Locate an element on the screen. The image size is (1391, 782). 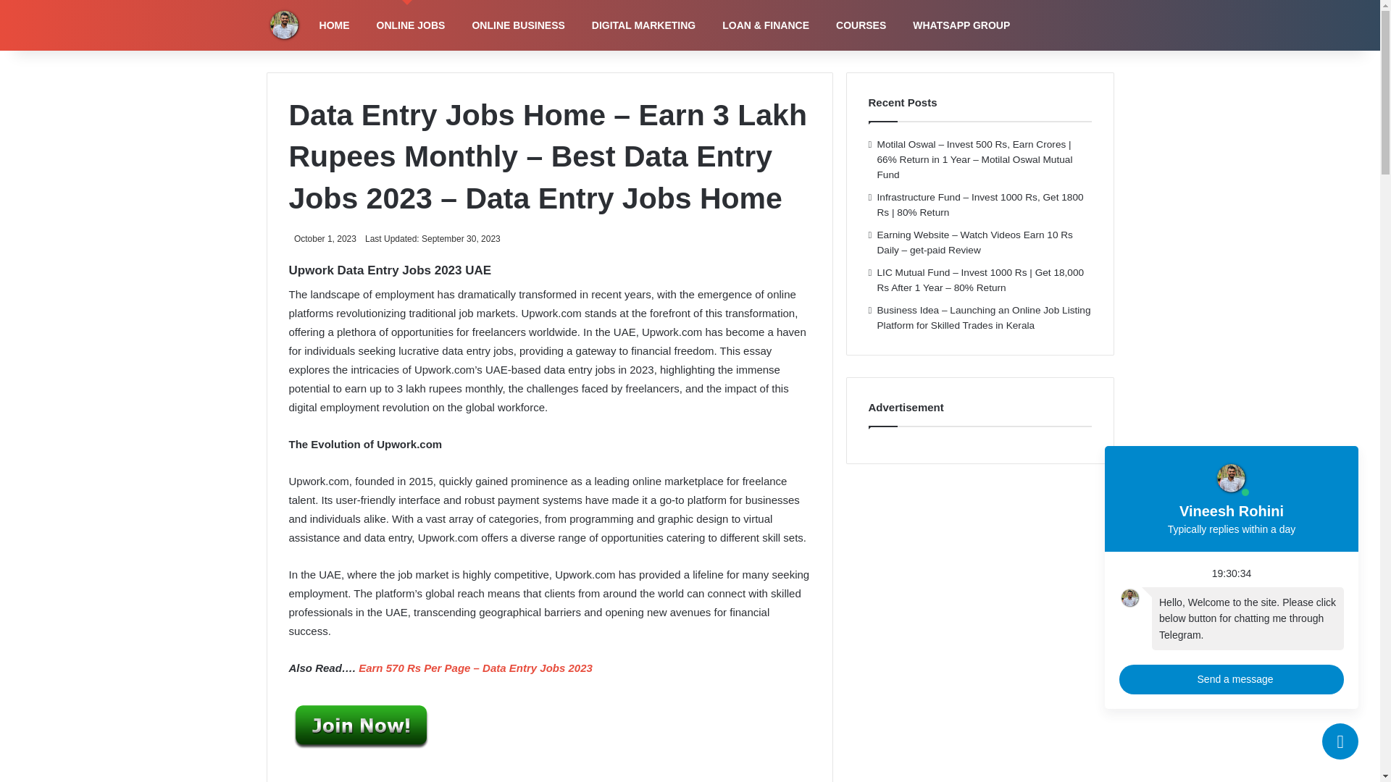
HOME is located at coordinates (332, 25).